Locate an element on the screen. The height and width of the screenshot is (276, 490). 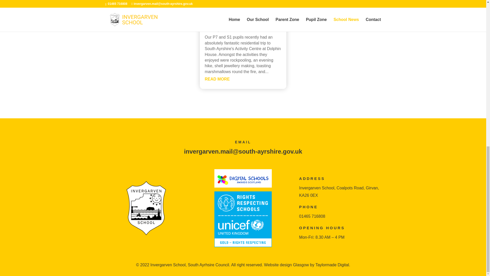
School Residential Trip to Dolphin House is located at coordinates (239, 19).